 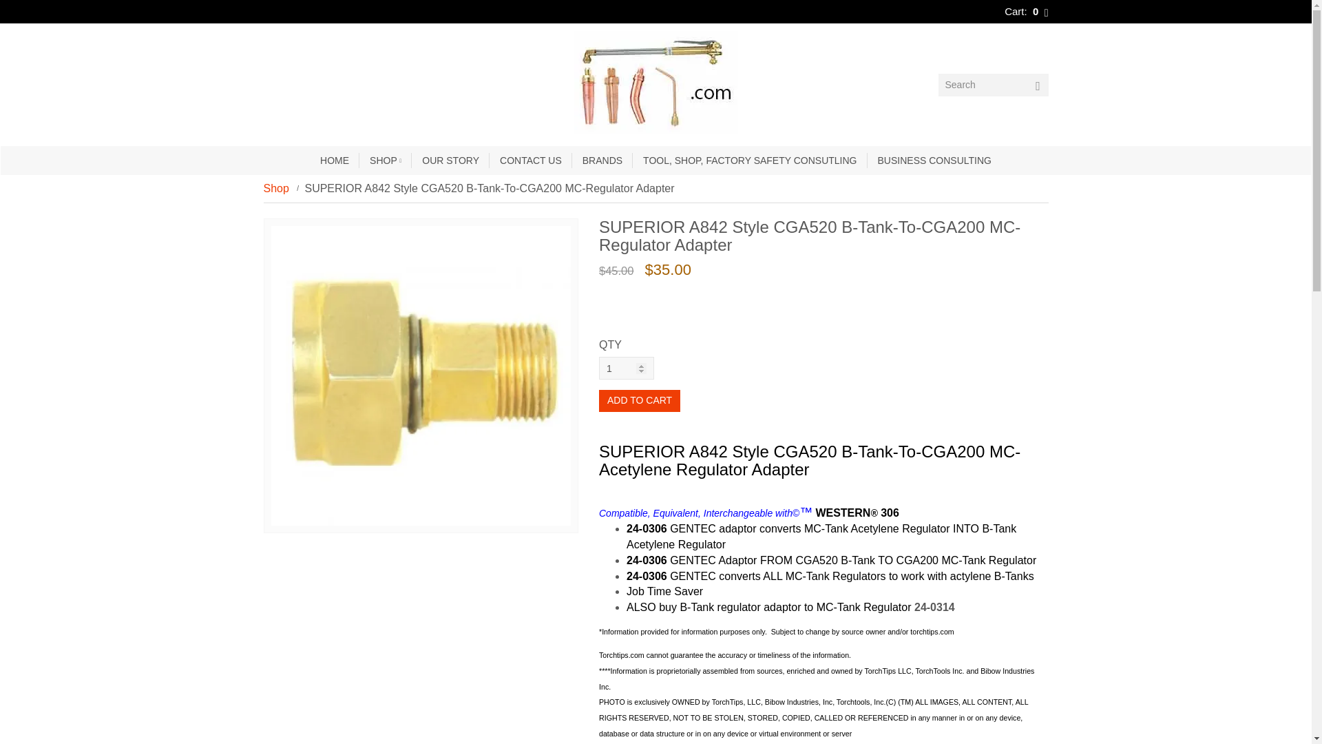 What do you see at coordinates (335, 160) in the screenshot?
I see `HOME` at bounding box center [335, 160].